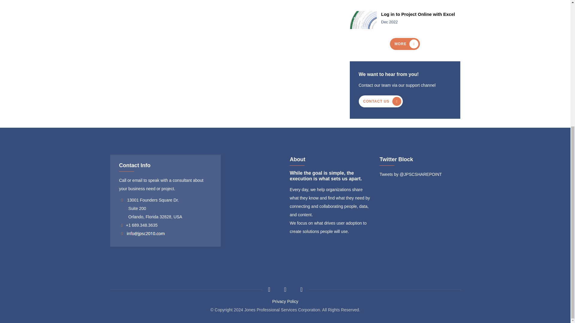 The image size is (575, 323). What do you see at coordinates (381, 101) in the screenshot?
I see `CONTACT US` at bounding box center [381, 101].